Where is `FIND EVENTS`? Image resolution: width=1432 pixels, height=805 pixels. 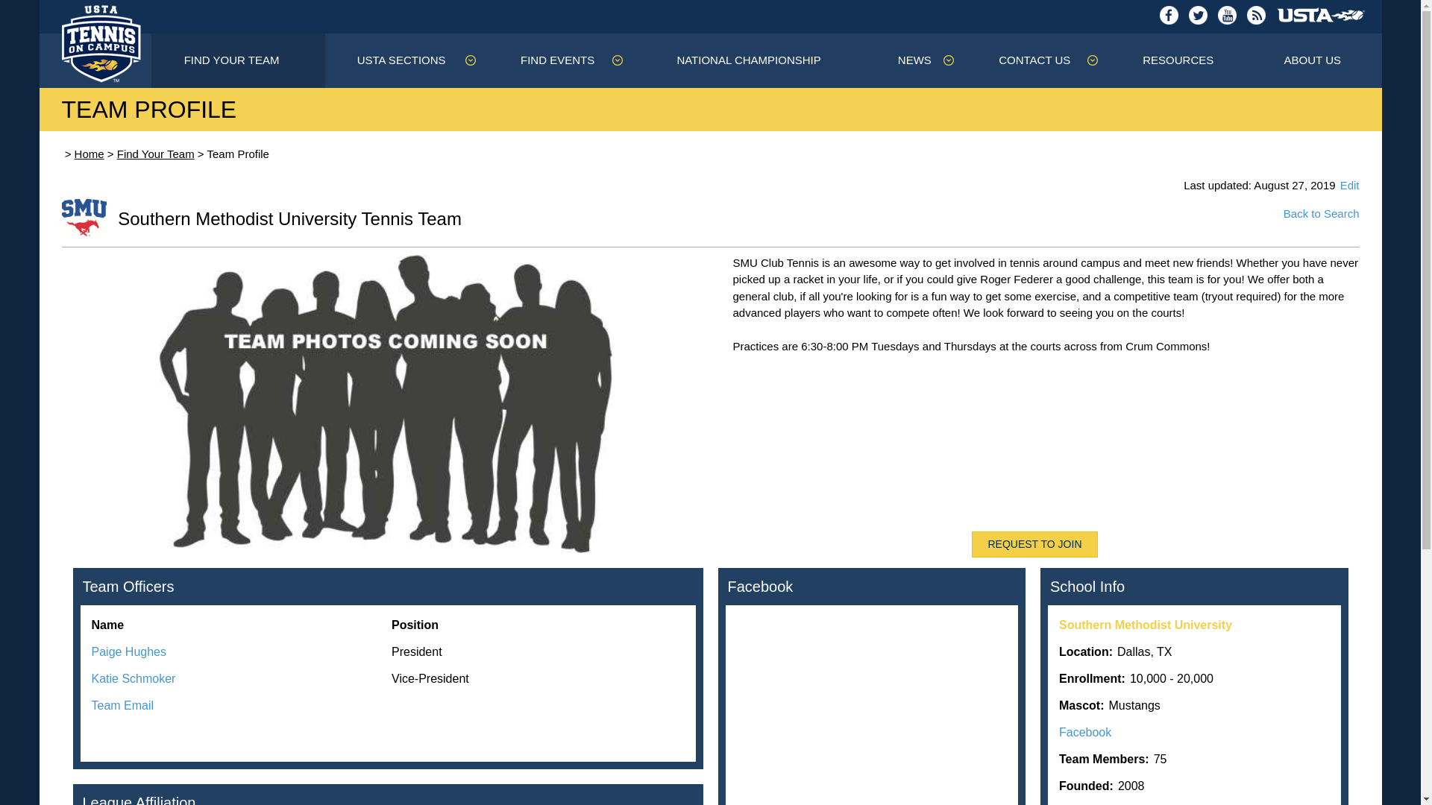
FIND EVENTS is located at coordinates (564, 60).